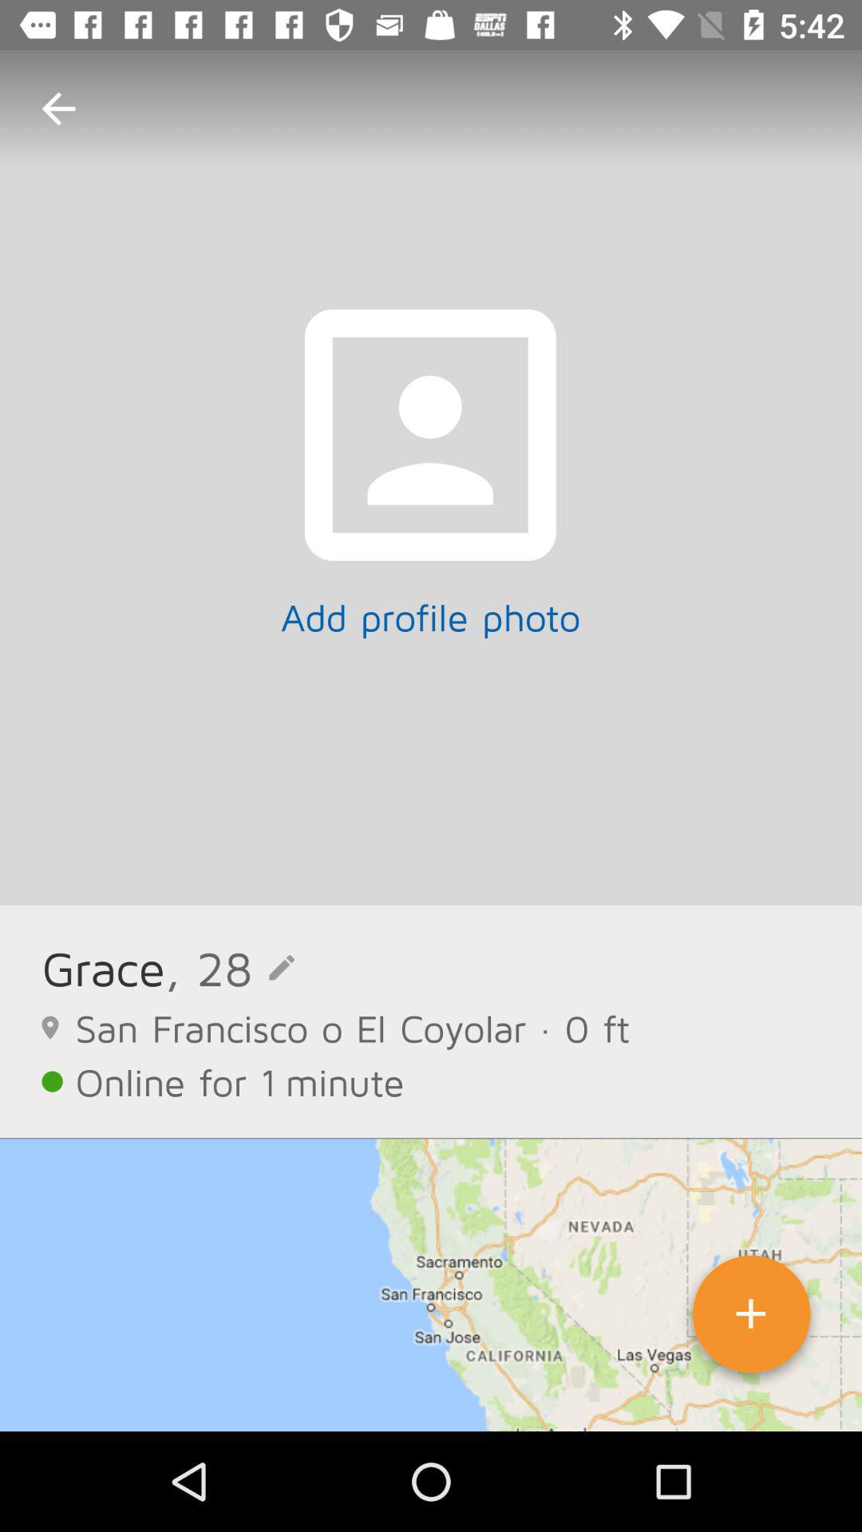  I want to click on select the icon next to the , 28 item, so click(103, 967).